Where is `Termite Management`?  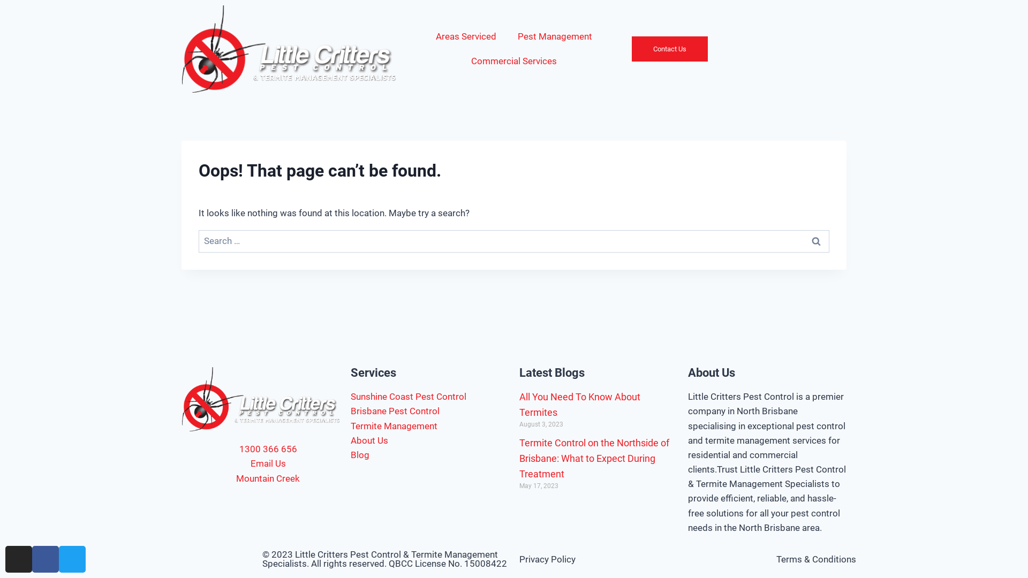 Termite Management is located at coordinates (429, 426).